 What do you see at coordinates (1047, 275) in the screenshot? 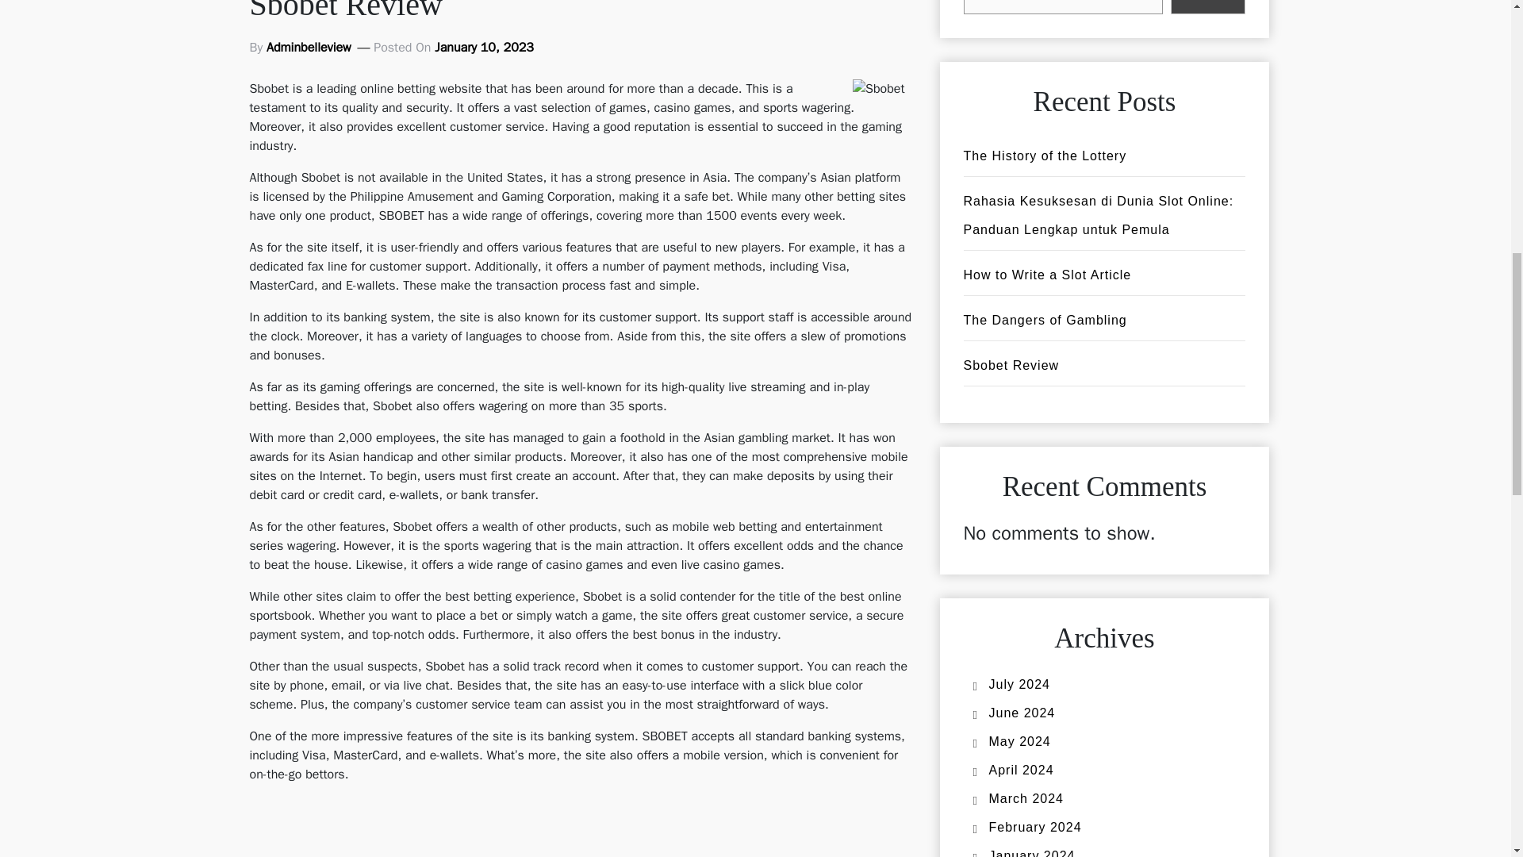
I see `How to Write a Slot Article` at bounding box center [1047, 275].